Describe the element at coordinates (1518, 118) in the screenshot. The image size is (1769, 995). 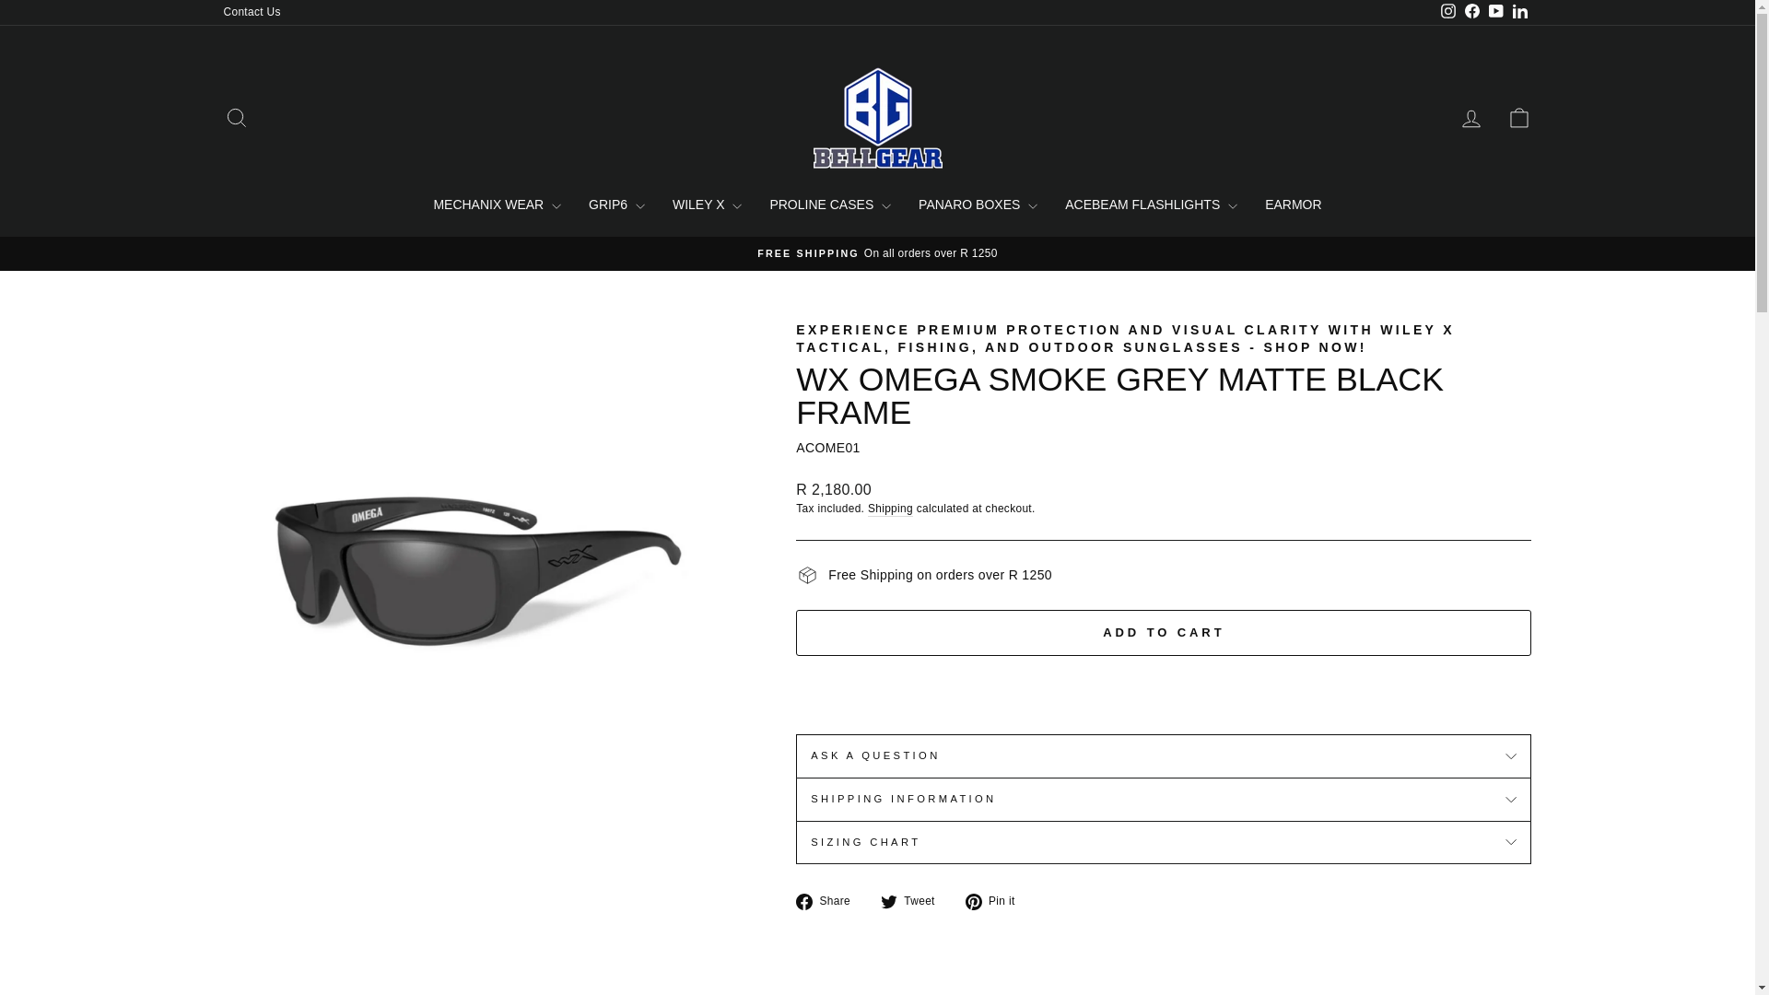
I see `ICON-BAG-MINIMAL` at that location.